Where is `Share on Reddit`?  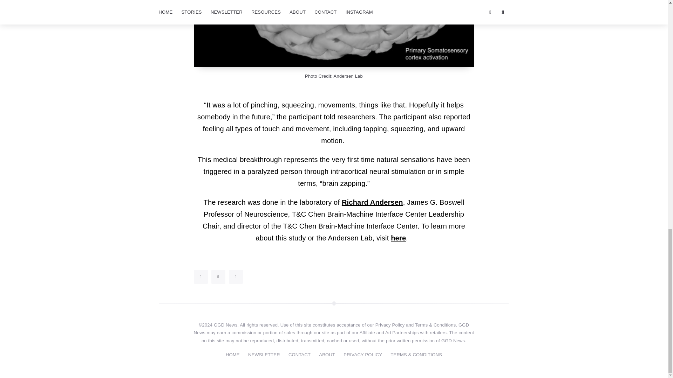 Share on Reddit is located at coordinates (236, 277).